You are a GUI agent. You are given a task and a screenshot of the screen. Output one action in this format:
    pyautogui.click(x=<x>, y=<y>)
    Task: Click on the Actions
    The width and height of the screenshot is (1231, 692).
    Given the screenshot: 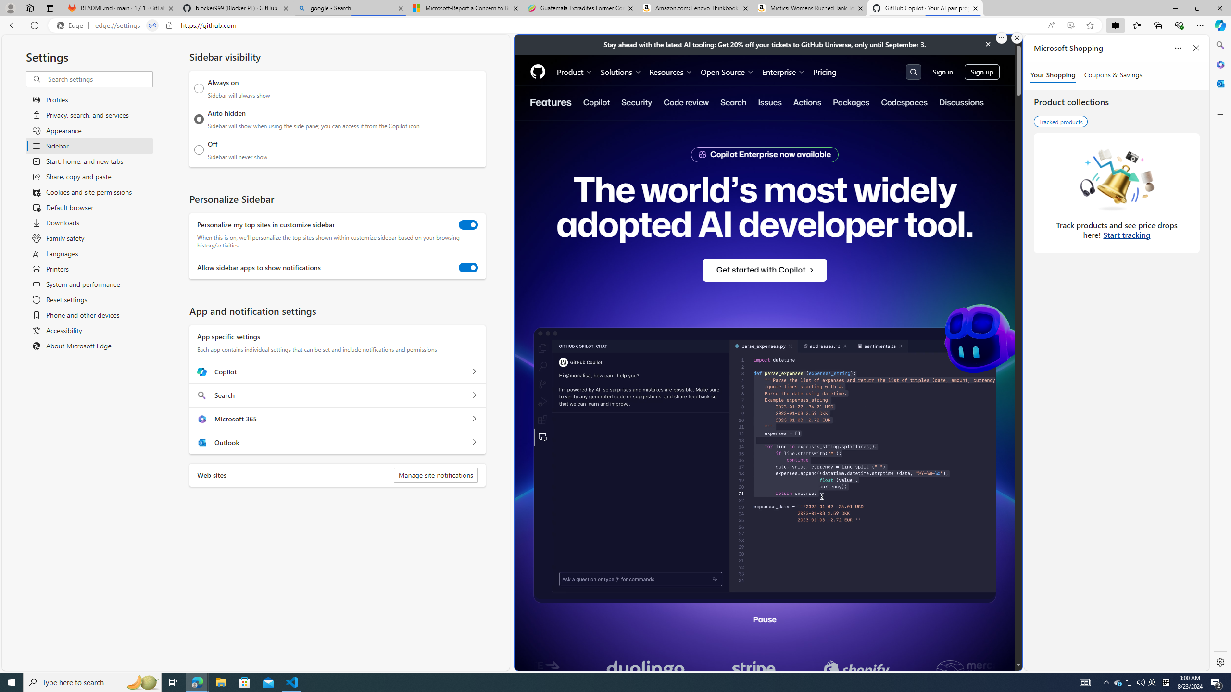 What is the action you would take?
    pyautogui.click(x=807, y=102)
    